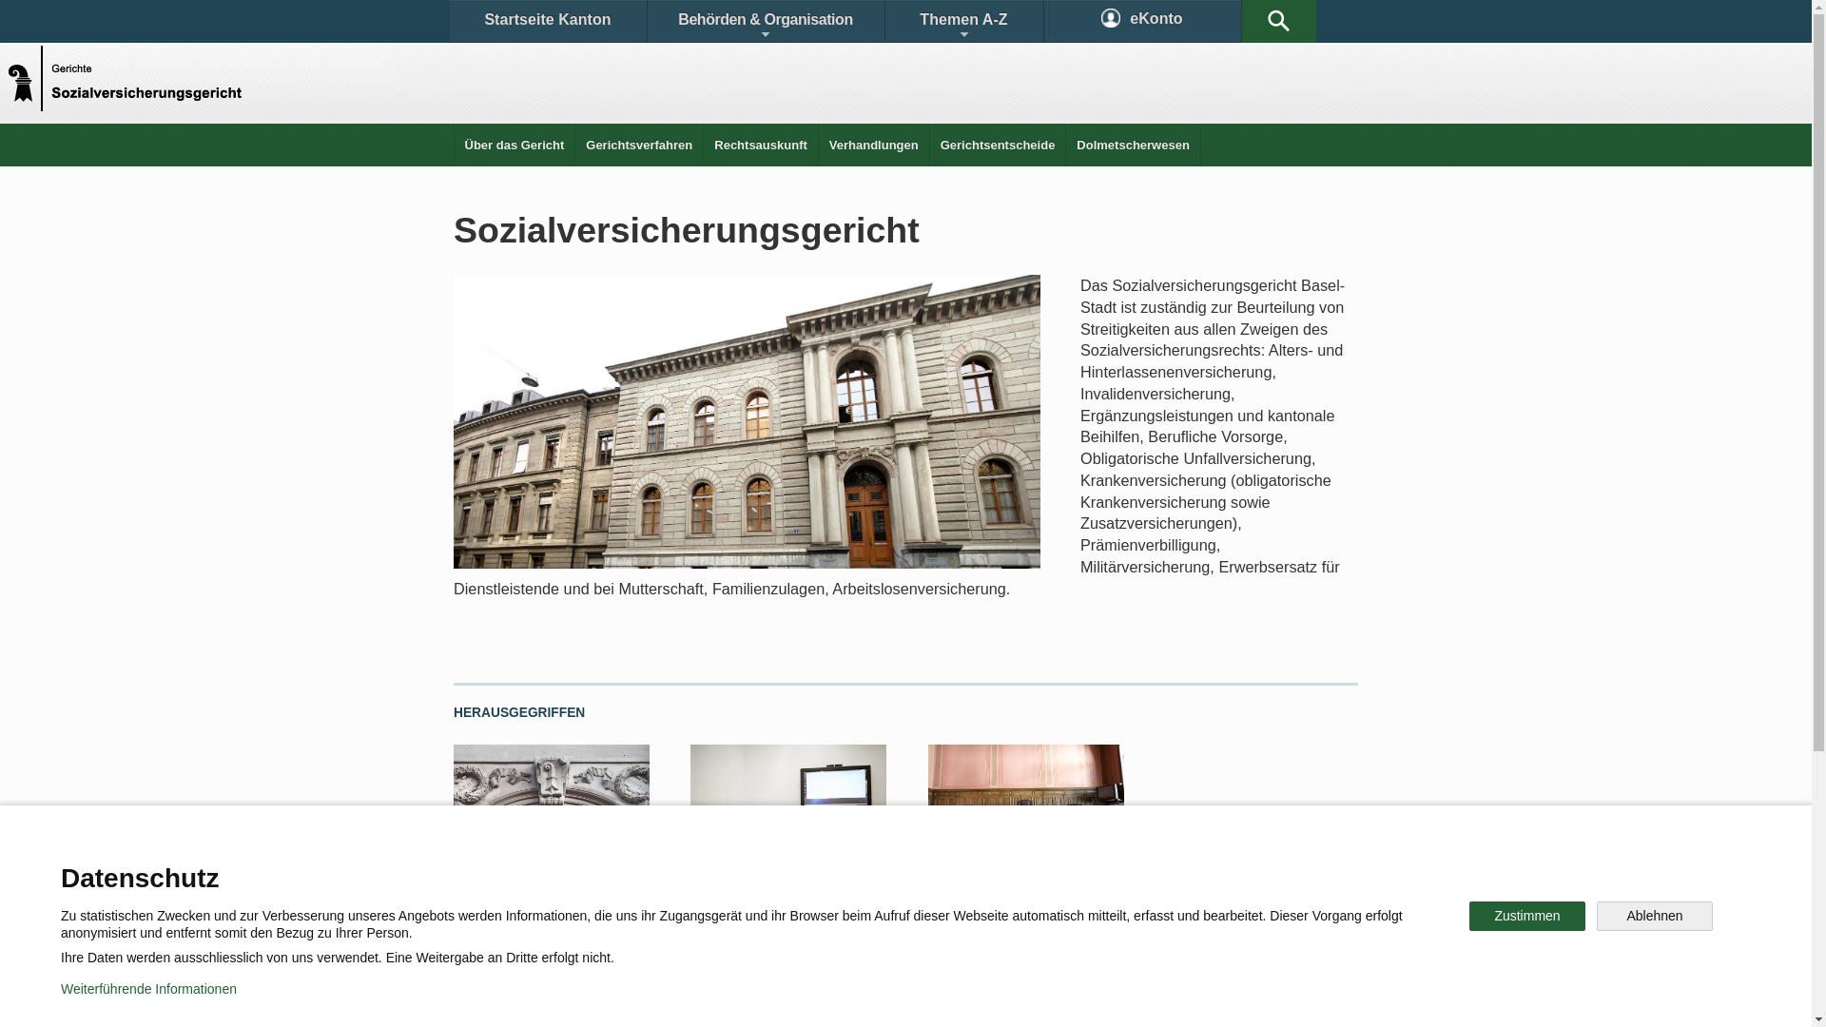 This screenshot has height=1027, width=1826. Describe the element at coordinates (687, 936) in the screenshot. I see `Facebook` at that location.